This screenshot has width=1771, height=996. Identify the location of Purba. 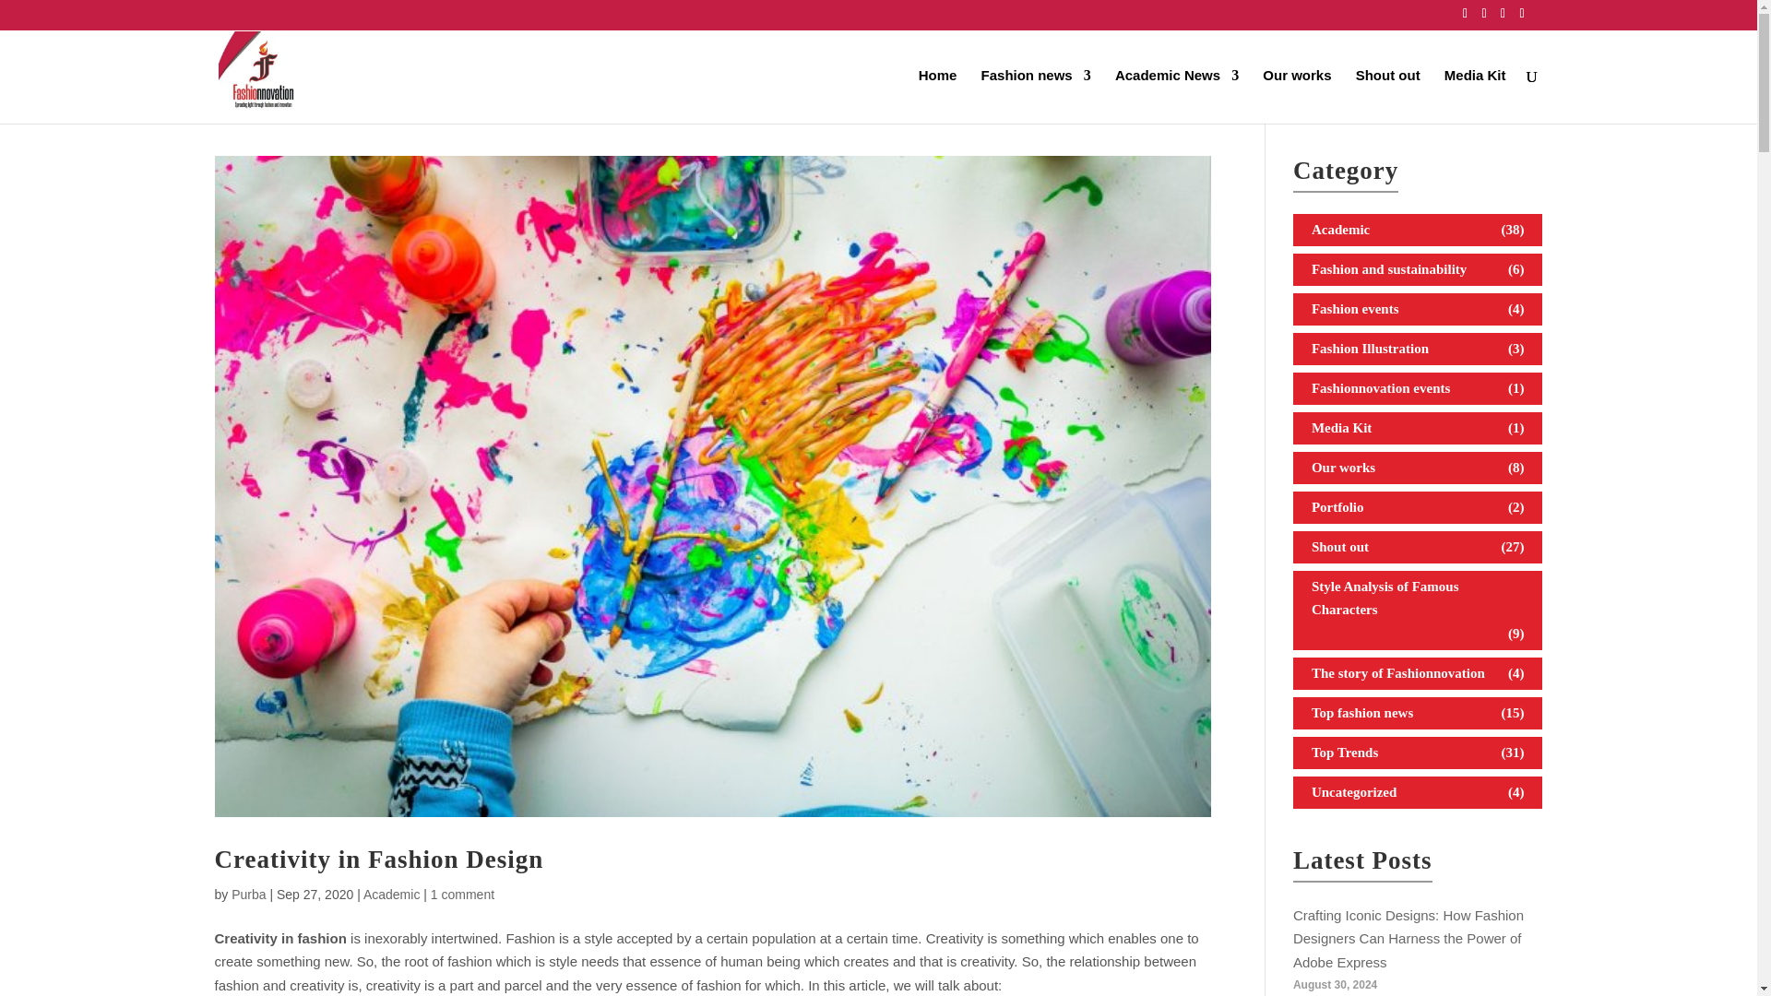
(249, 895).